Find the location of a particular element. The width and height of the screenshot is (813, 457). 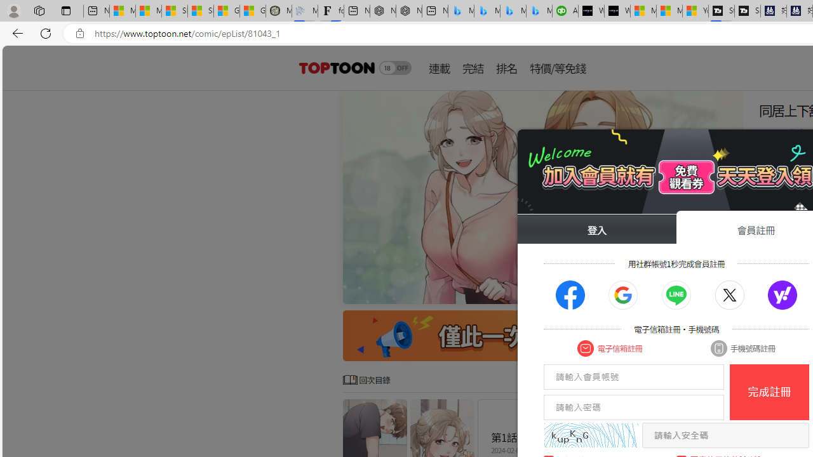

Personal Profile is located at coordinates (13, 10).